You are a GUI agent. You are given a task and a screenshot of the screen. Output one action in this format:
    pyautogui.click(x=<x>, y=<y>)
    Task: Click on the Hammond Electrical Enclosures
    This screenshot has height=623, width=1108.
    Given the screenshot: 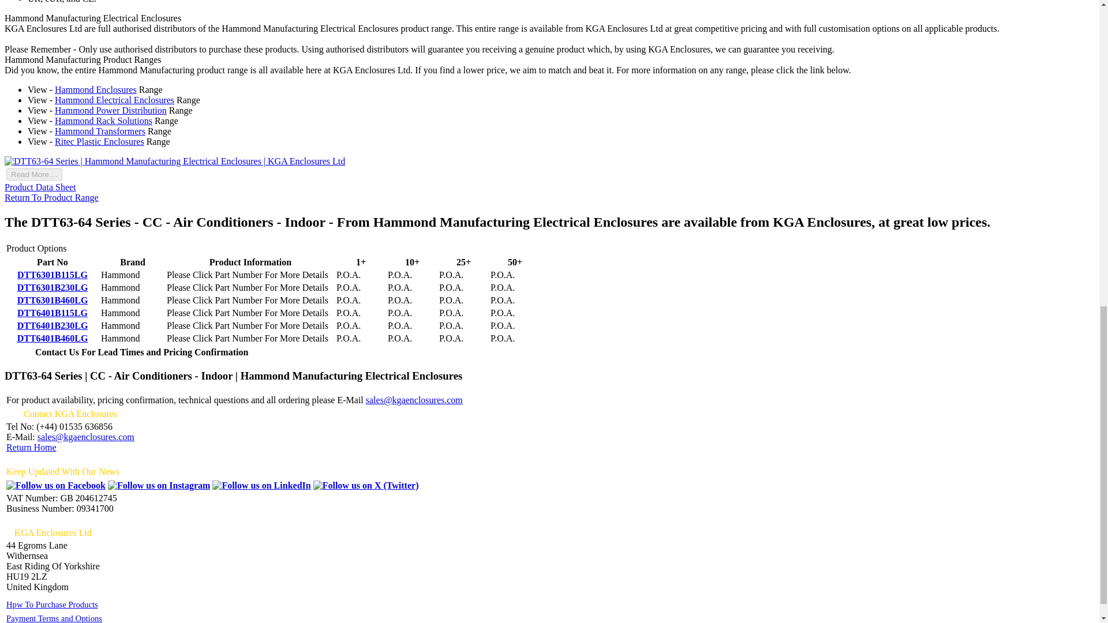 What is the action you would take?
    pyautogui.click(x=114, y=100)
    